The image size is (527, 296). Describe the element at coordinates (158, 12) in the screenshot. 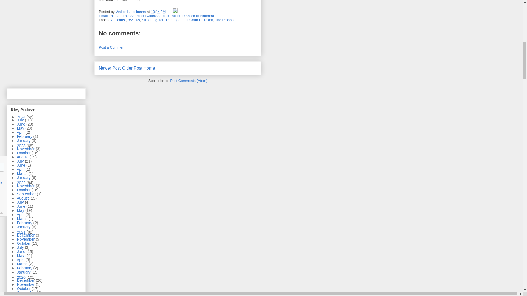

I see `permanent link` at that location.